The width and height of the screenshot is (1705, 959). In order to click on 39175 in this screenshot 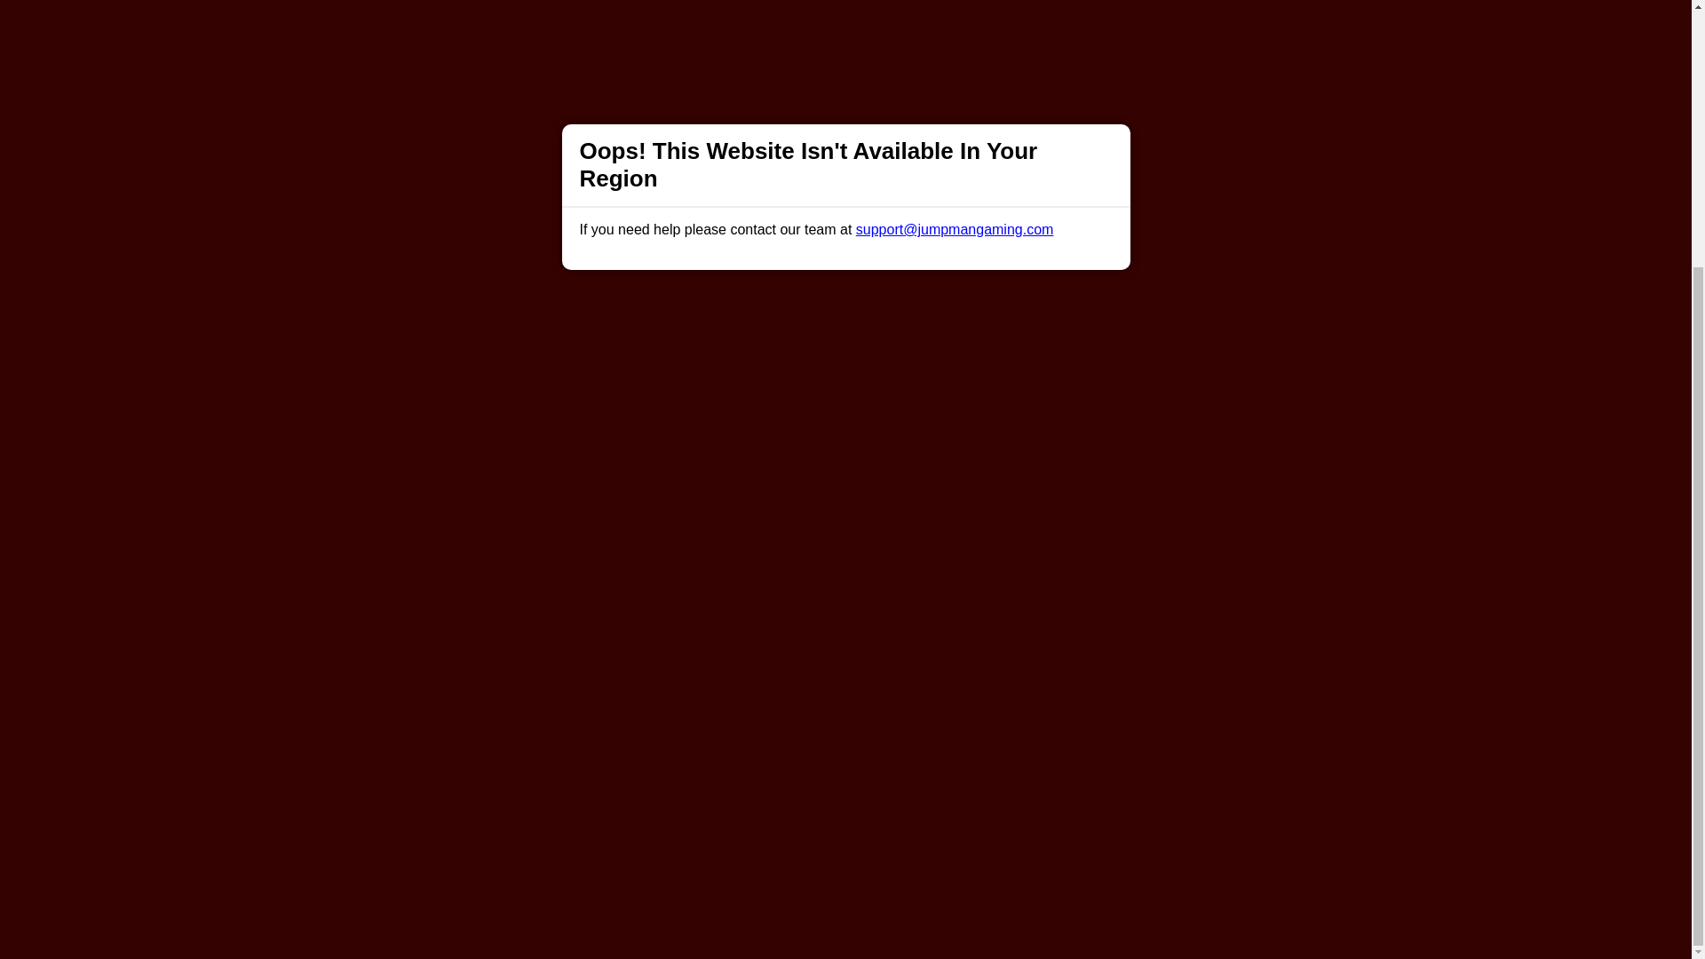, I will do `click(1185, 813)`.